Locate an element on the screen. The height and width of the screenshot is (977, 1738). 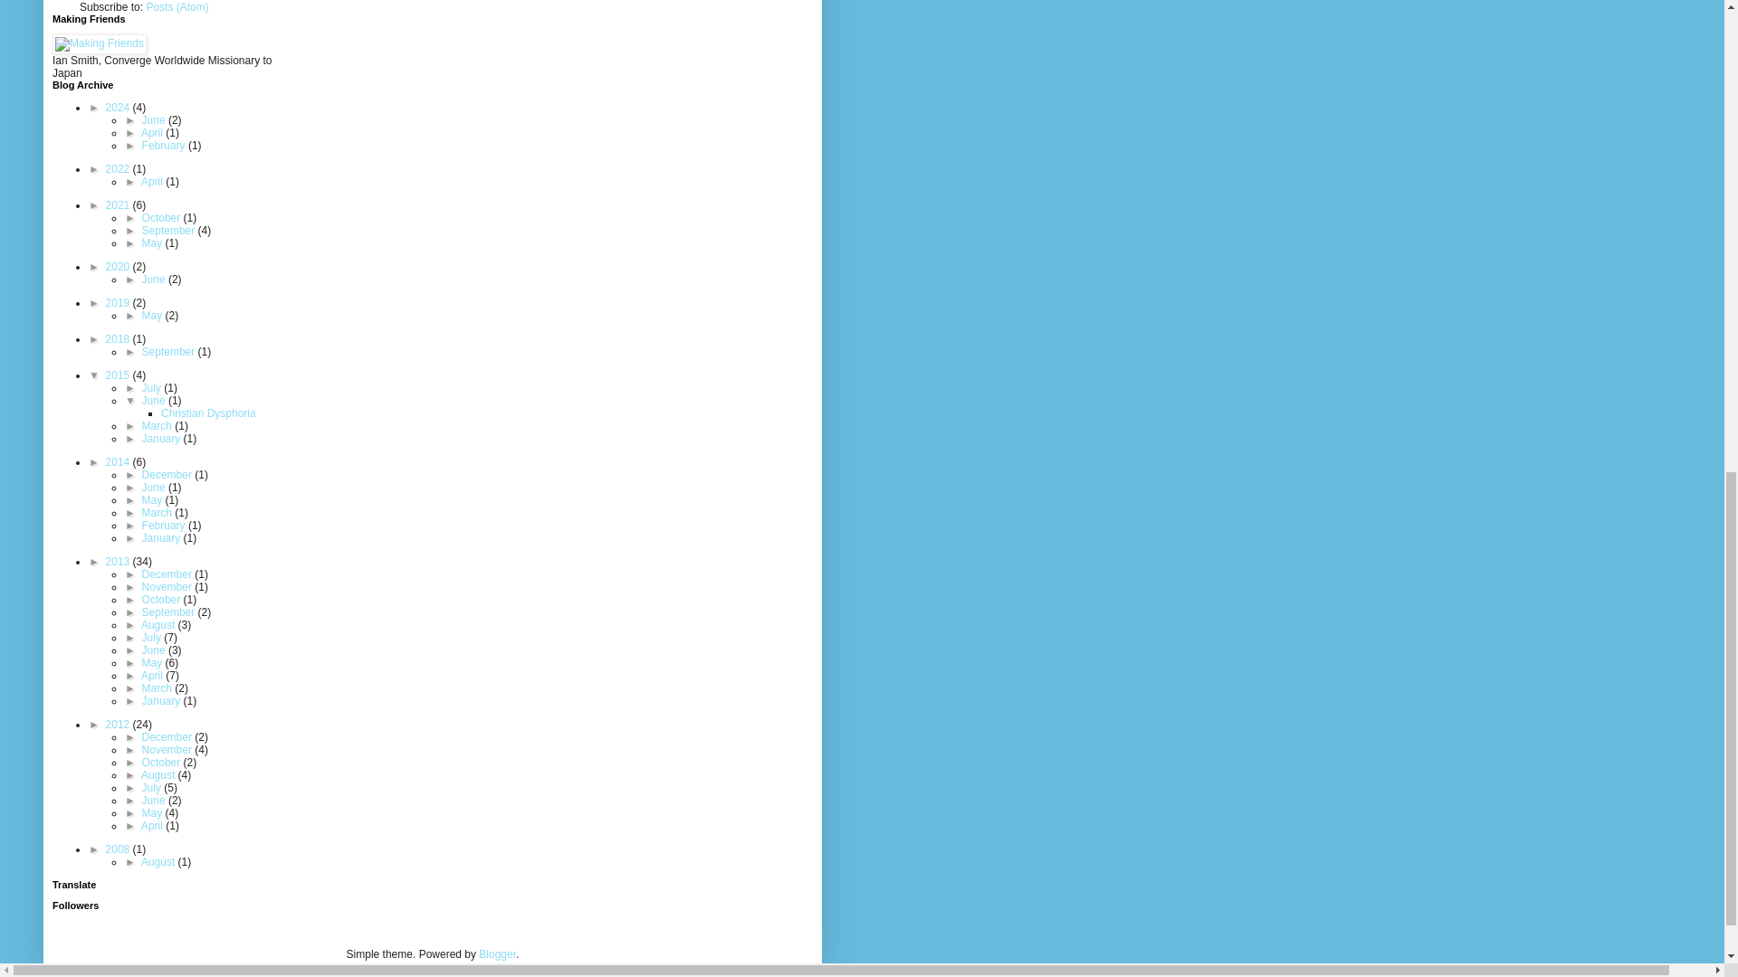
2022 is located at coordinates (119, 169).